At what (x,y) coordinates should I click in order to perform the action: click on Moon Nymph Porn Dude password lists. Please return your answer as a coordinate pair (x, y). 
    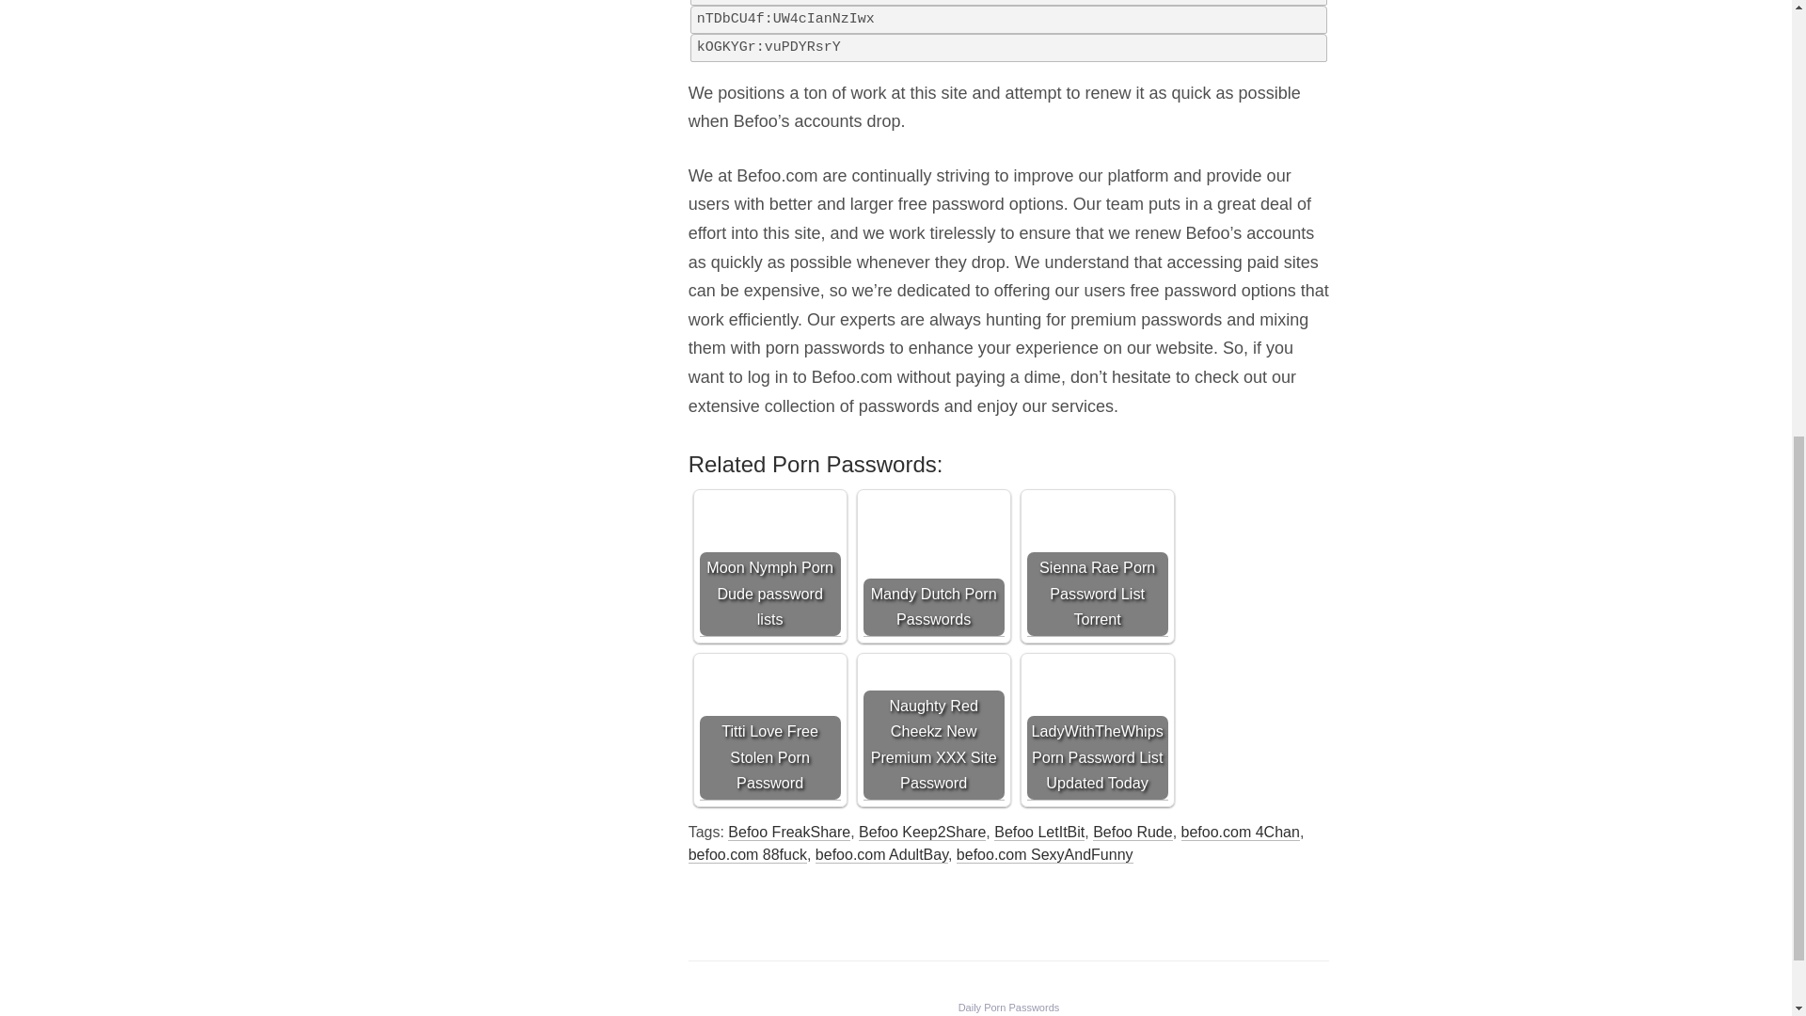
    Looking at the image, I should click on (770, 566).